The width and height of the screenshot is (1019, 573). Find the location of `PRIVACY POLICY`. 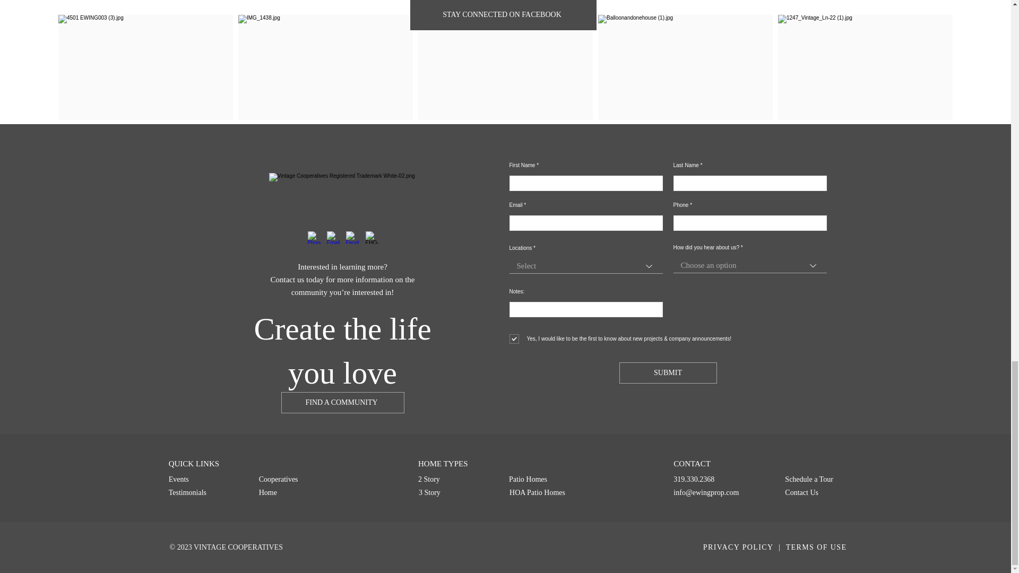

PRIVACY POLICY is located at coordinates (738, 546).